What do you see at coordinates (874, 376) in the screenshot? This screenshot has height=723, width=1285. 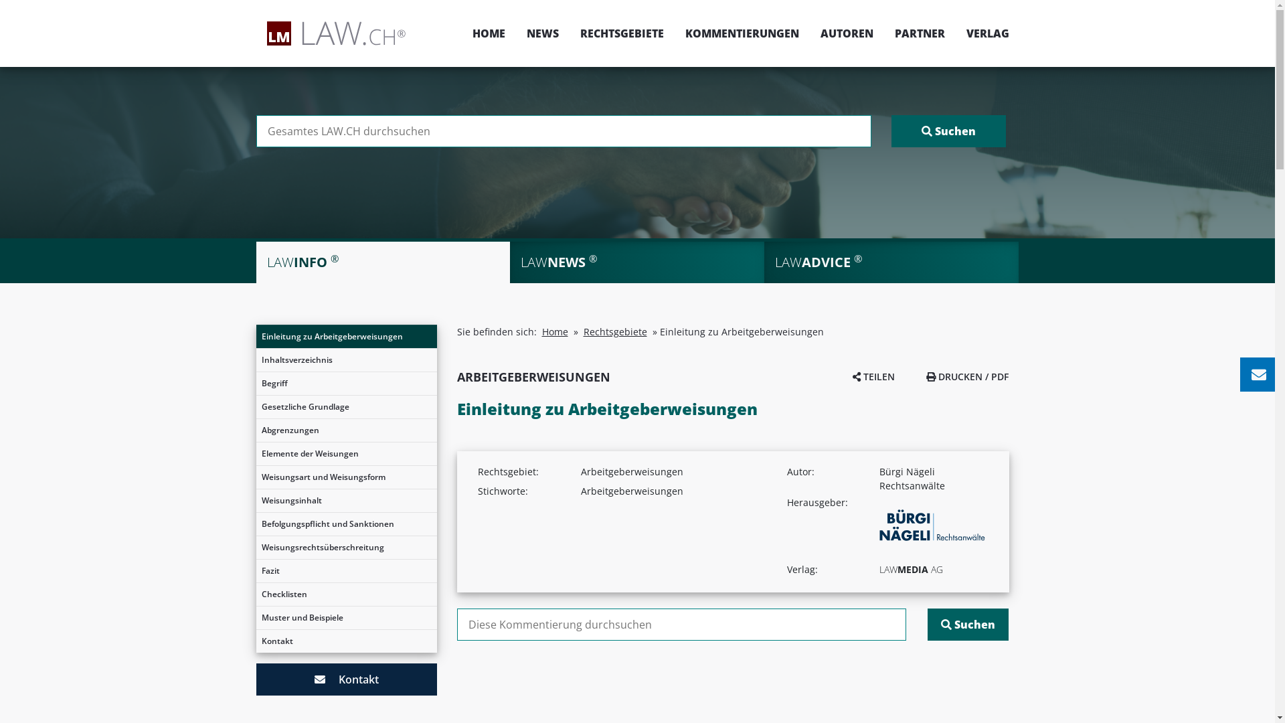 I see ` TEILEN` at bounding box center [874, 376].